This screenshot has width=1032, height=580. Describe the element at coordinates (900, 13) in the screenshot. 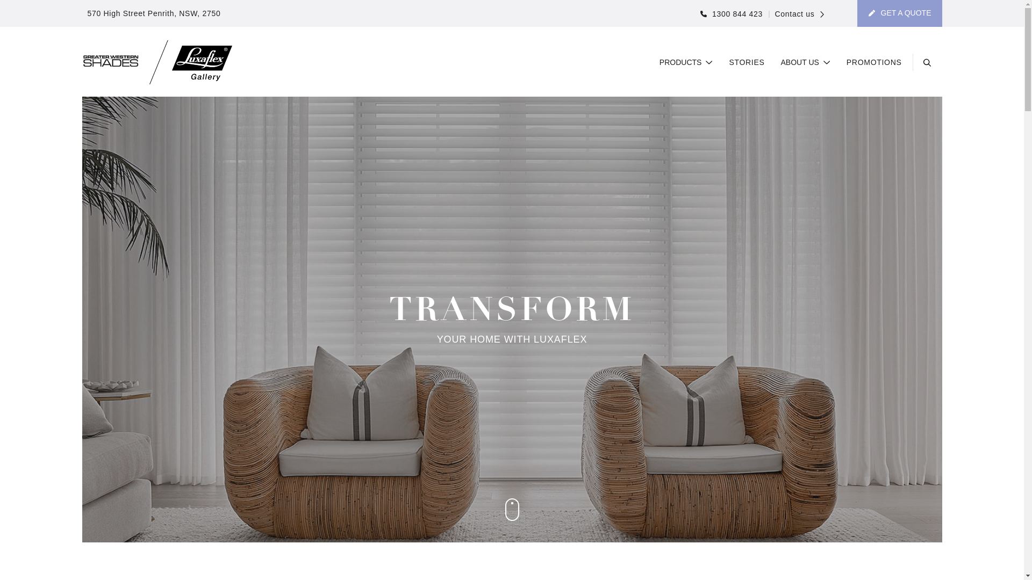

I see `GET A QUOTE` at that location.